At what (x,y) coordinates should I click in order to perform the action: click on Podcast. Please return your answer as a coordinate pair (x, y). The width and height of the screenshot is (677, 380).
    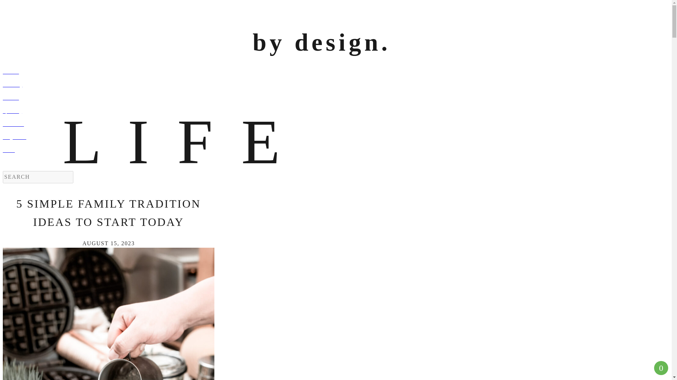
    Looking at the image, I should click on (214, 98).